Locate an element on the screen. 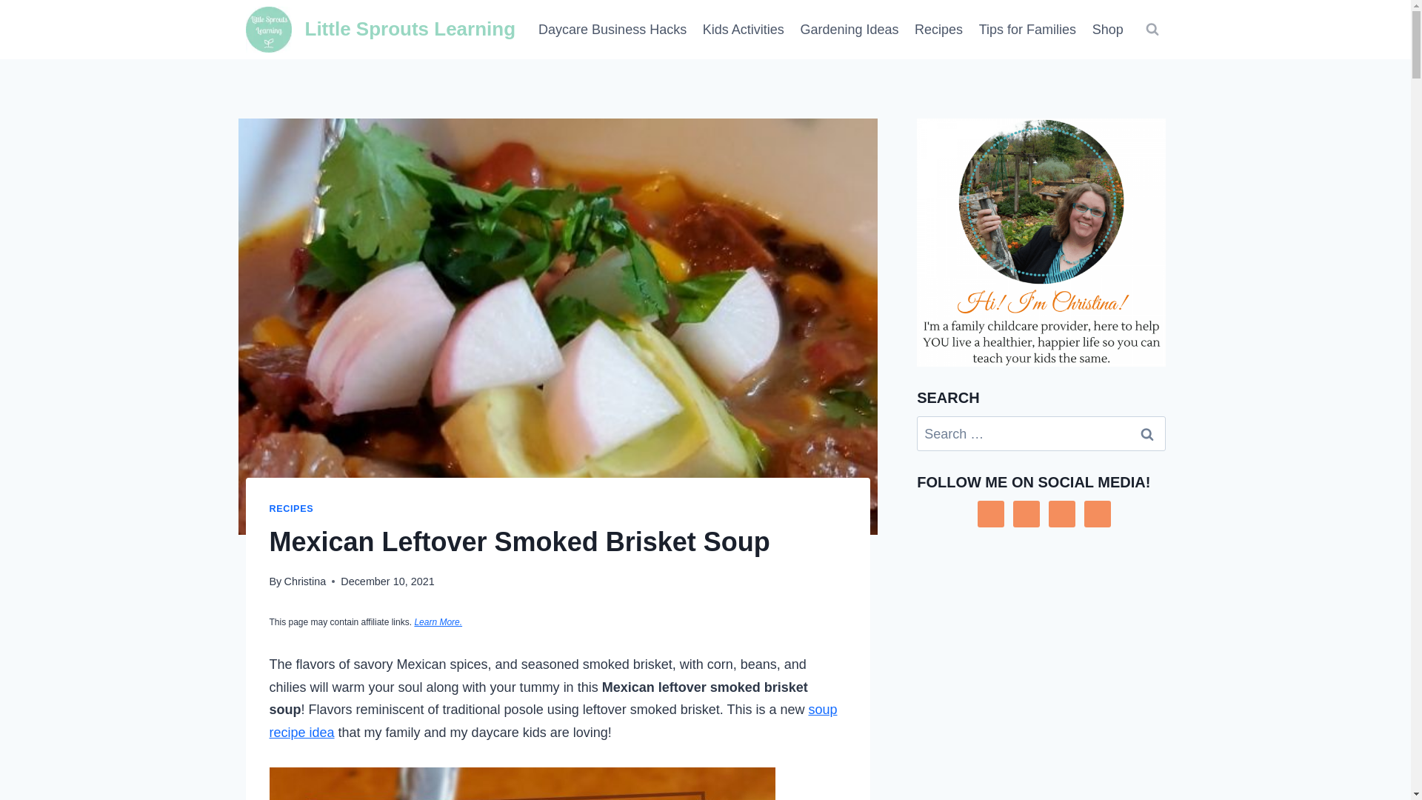 This screenshot has height=800, width=1422. soup recipe idea is located at coordinates (553, 721).